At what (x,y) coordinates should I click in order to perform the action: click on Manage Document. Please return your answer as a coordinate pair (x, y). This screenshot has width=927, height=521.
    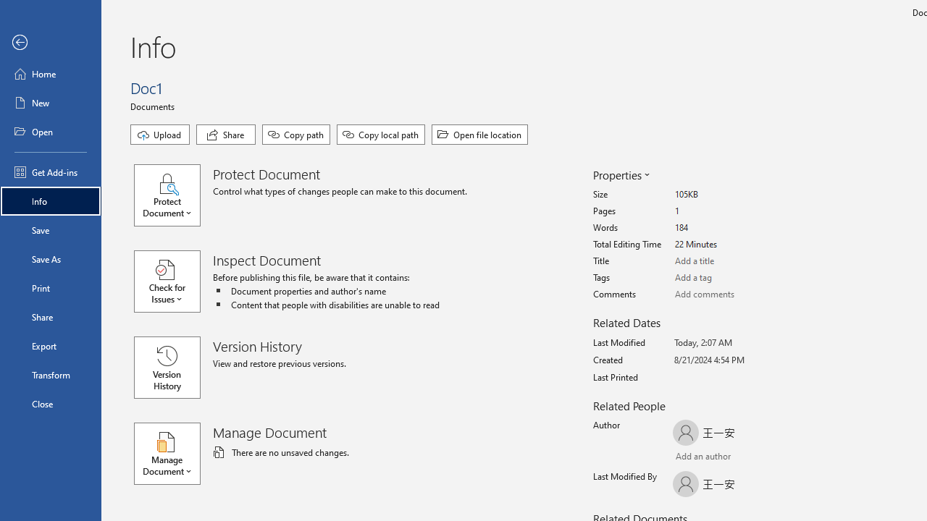
    Looking at the image, I should click on (174, 453).